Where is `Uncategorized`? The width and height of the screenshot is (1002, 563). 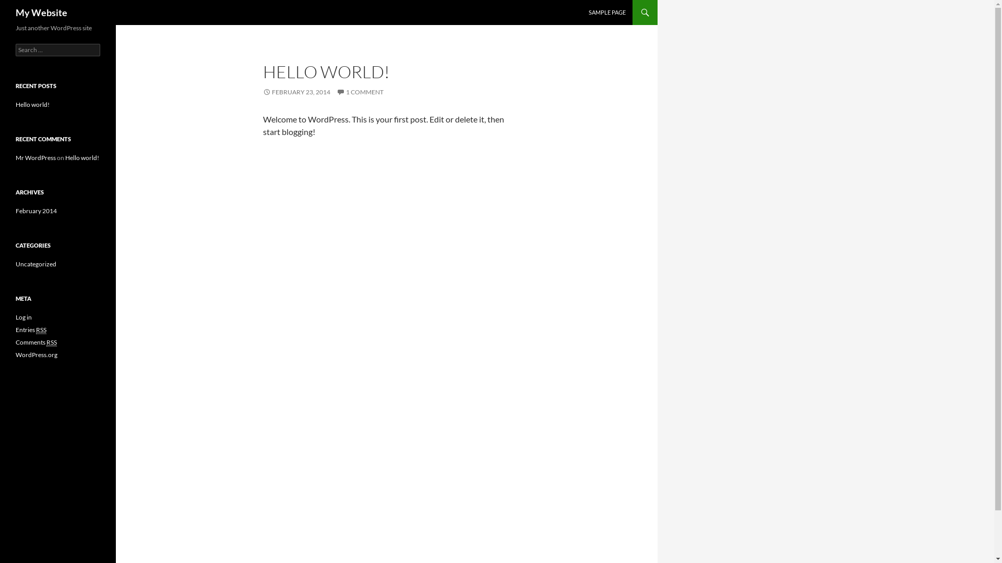 Uncategorized is located at coordinates (36, 264).